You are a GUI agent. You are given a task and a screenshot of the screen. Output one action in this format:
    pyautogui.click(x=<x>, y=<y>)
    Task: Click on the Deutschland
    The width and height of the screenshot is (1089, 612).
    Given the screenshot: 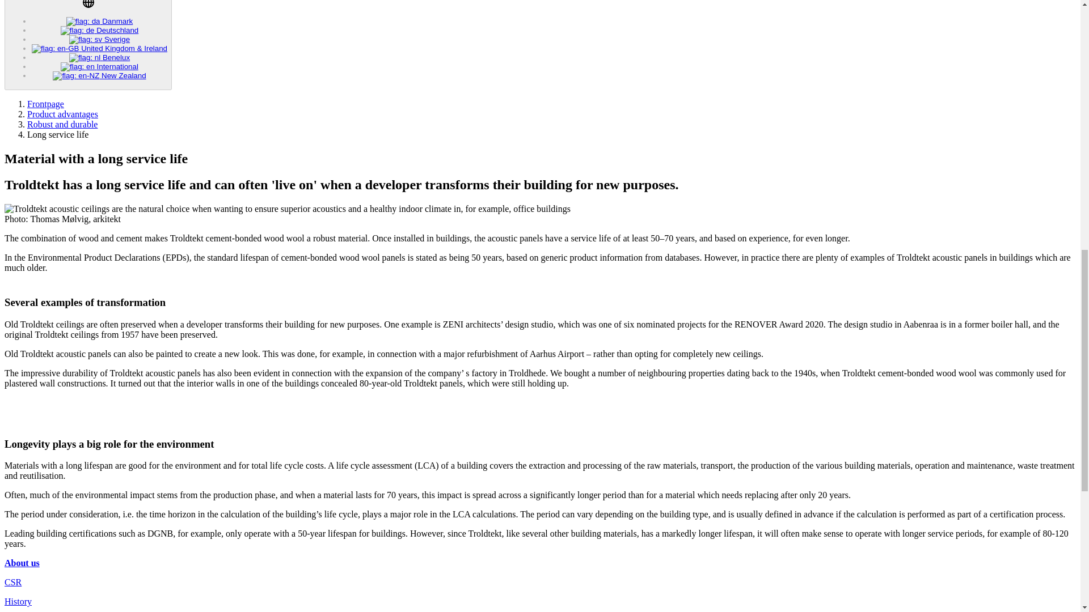 What is the action you would take?
    pyautogui.click(x=100, y=30)
    